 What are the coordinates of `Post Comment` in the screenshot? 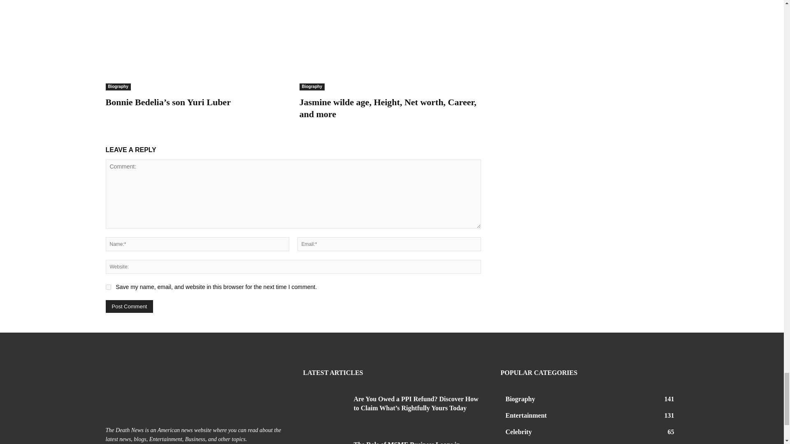 It's located at (129, 307).